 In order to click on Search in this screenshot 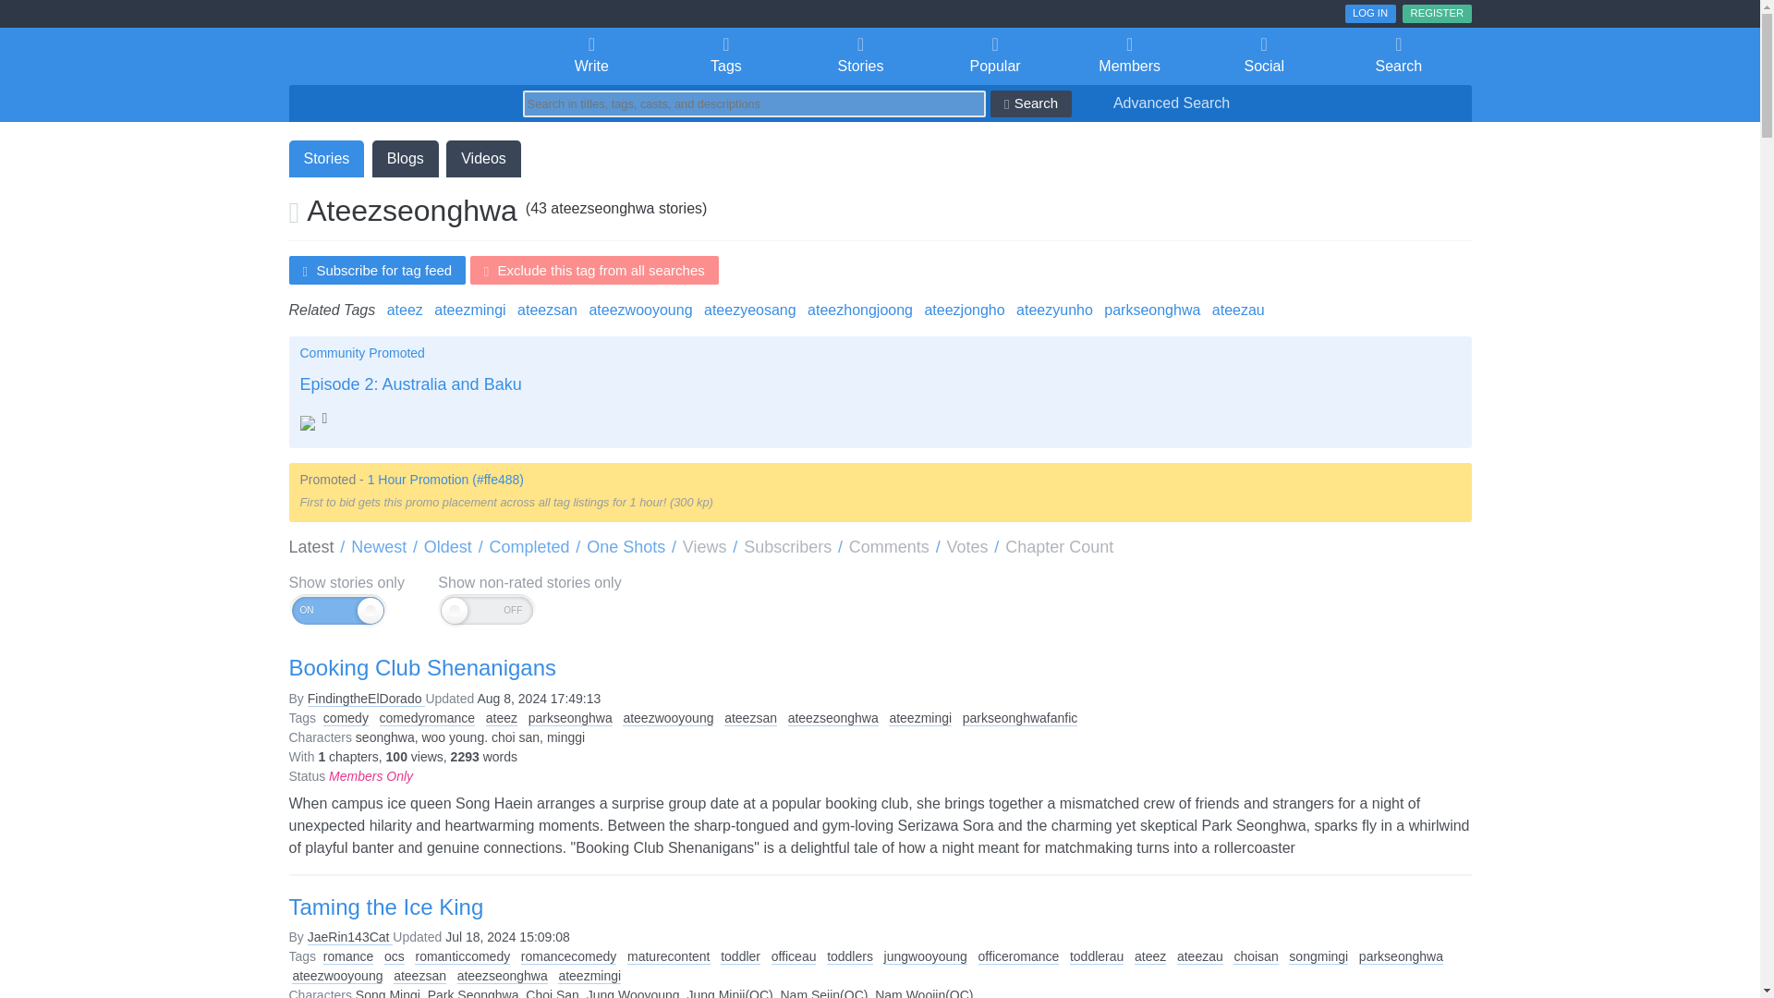, I will do `click(1399, 55)`.